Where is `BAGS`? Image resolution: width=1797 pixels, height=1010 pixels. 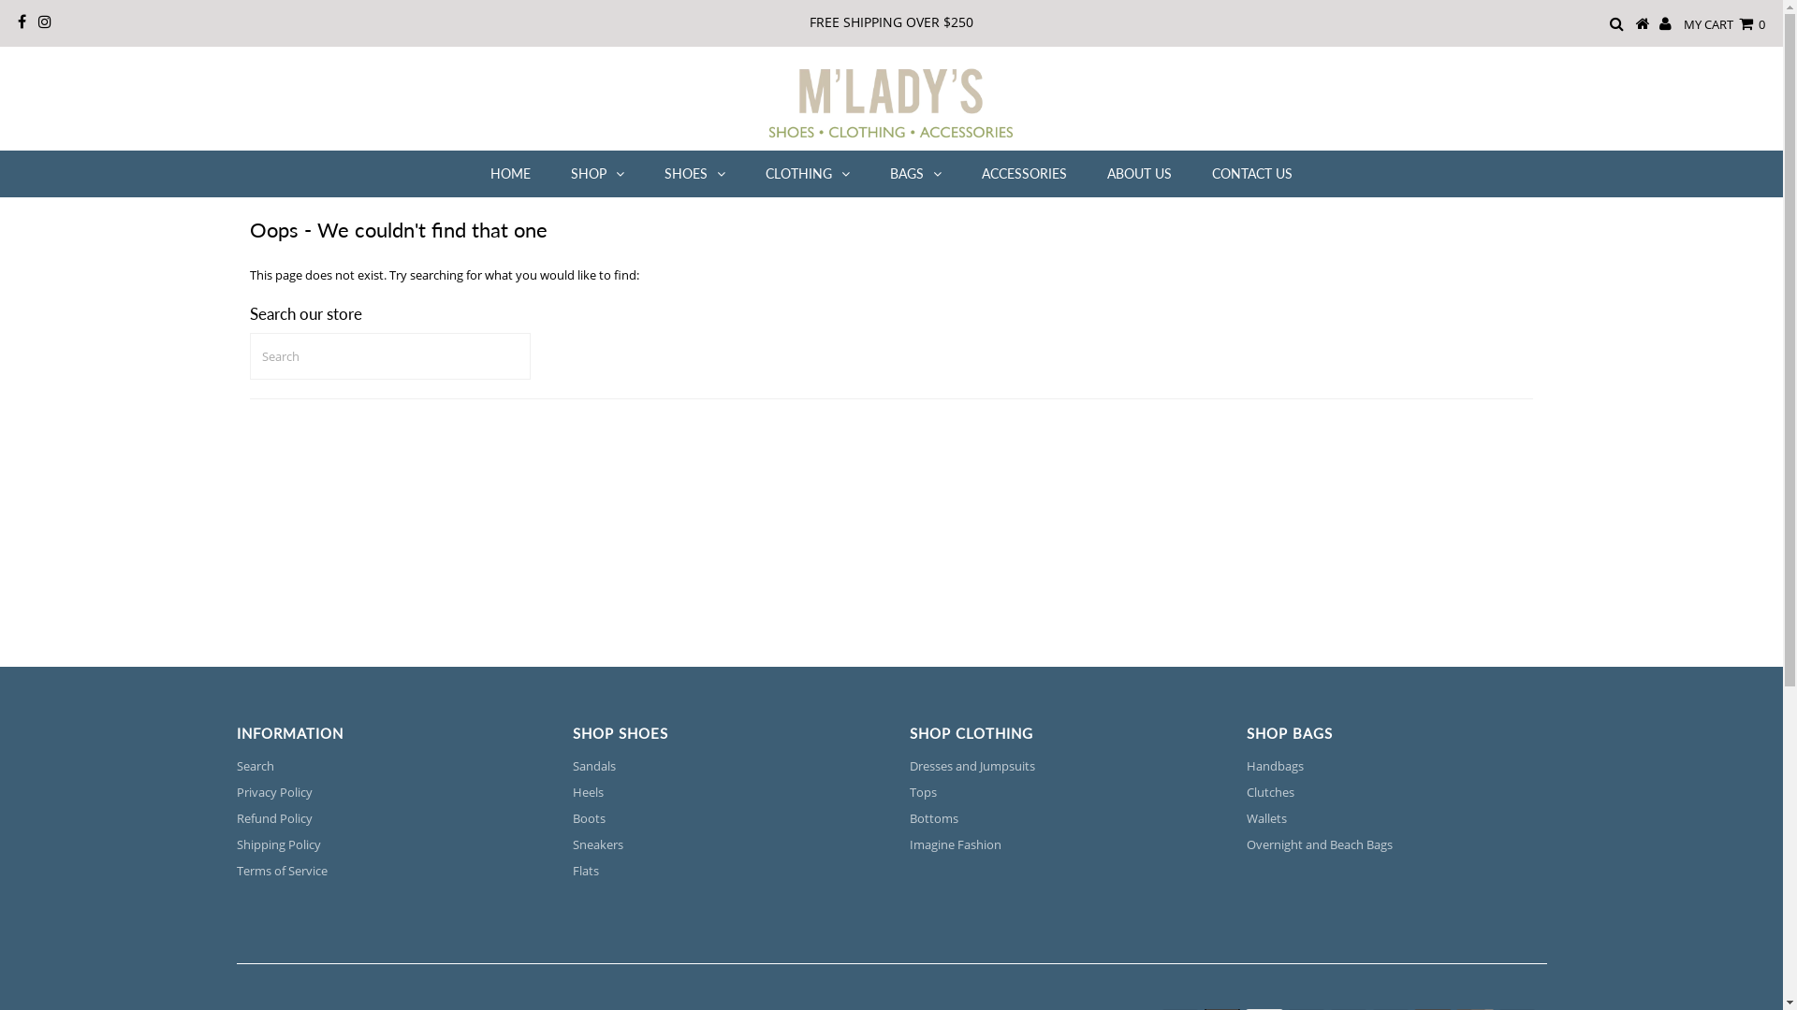 BAGS is located at coordinates (915, 174).